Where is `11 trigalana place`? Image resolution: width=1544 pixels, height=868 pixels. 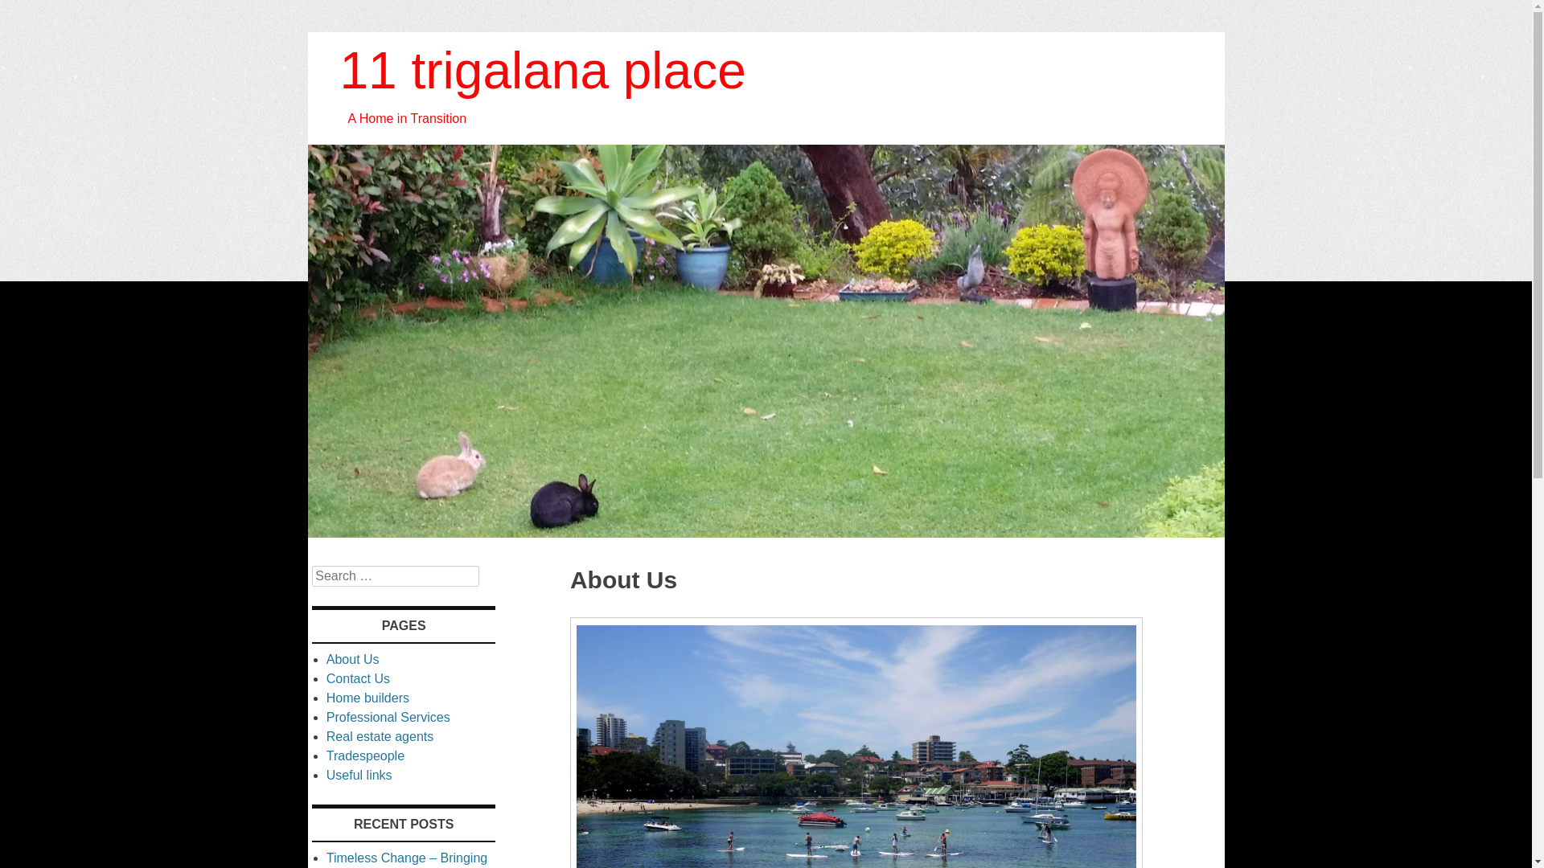
11 trigalana place is located at coordinates (766, 534).